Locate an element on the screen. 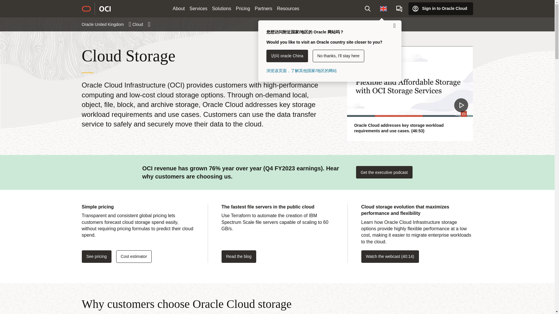 This screenshot has width=559, height=314. About is located at coordinates (179, 9).